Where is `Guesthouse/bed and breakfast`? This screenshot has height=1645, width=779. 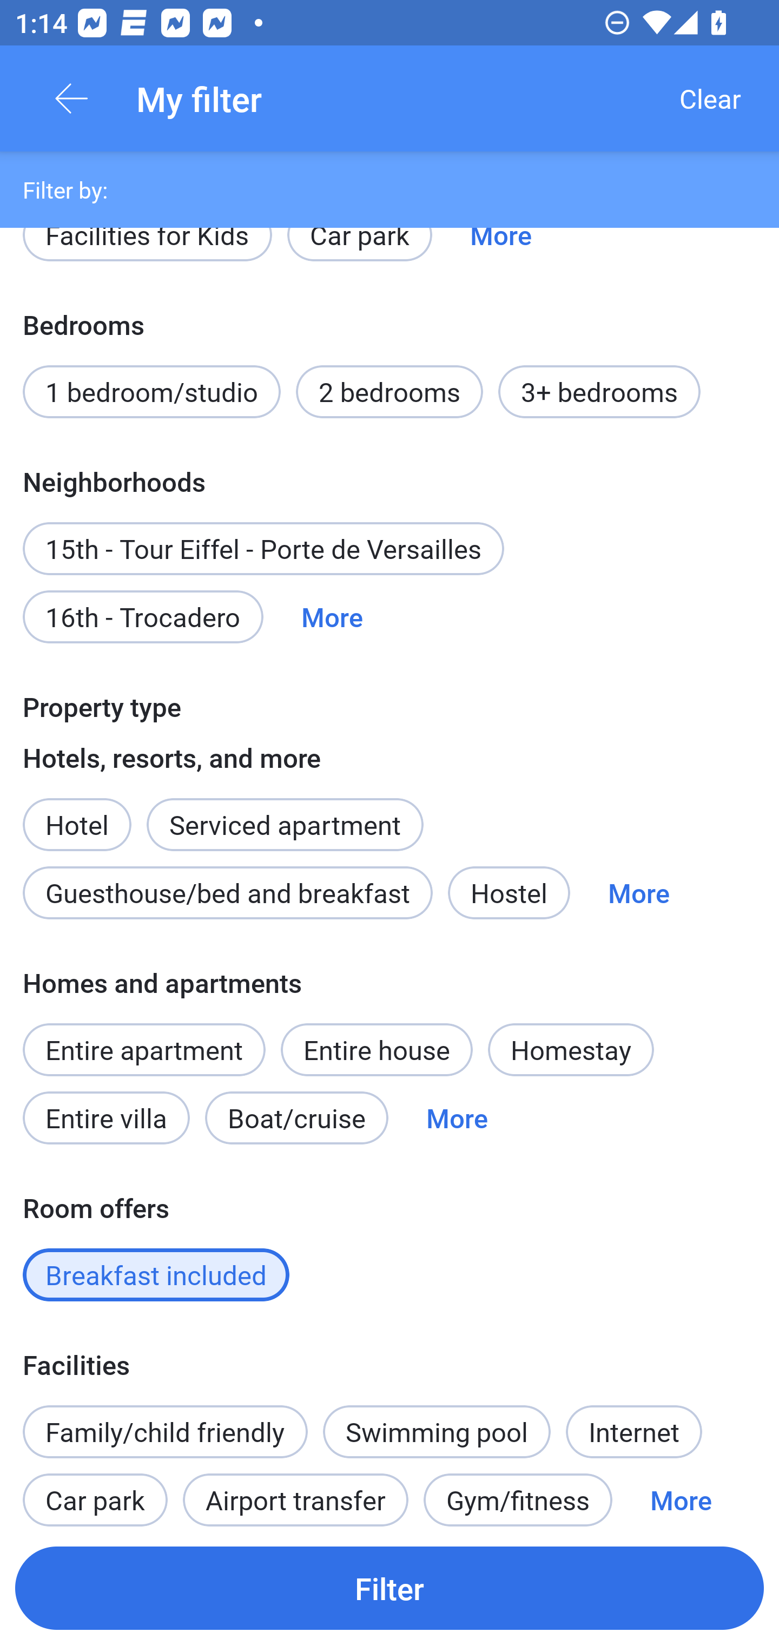 Guesthouse/bed and breakfast is located at coordinates (227, 892).